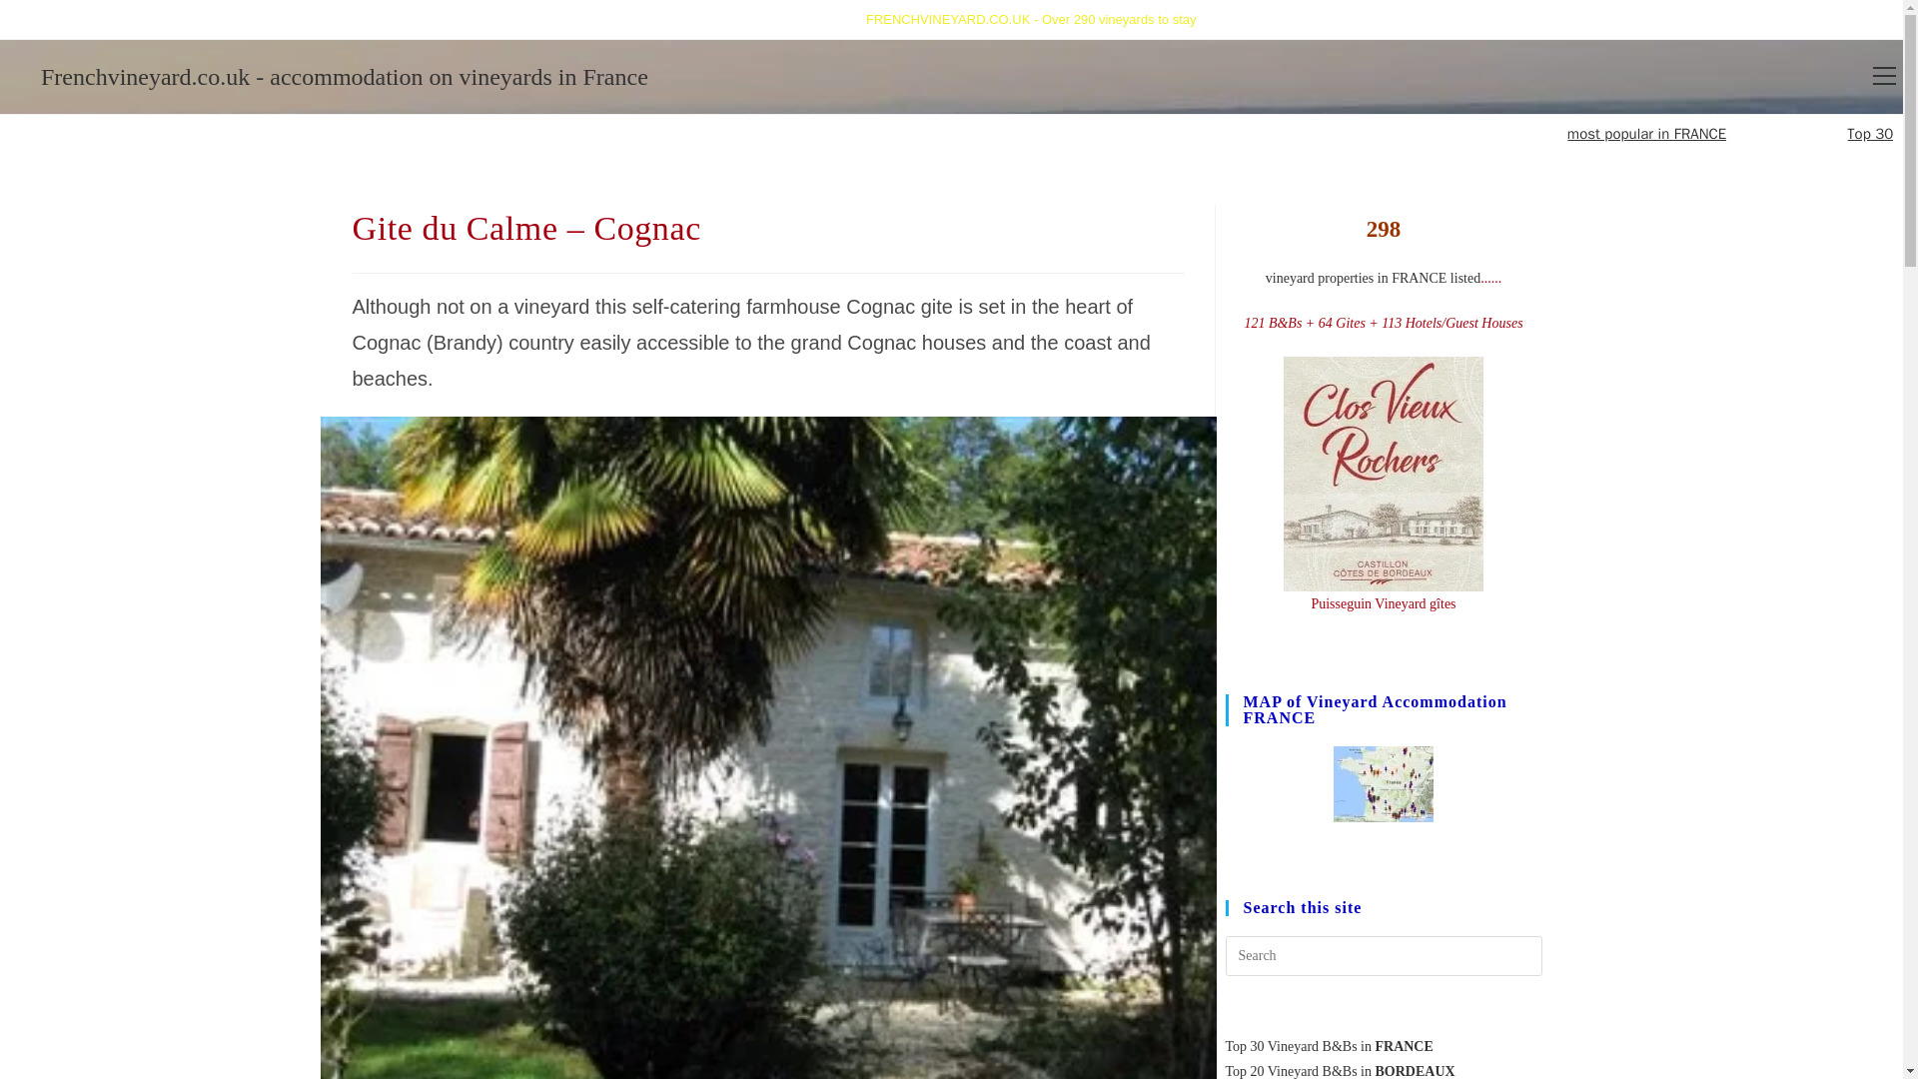  What do you see at coordinates (472, 19) in the screenshot?
I see `ADD to our listings` at bounding box center [472, 19].